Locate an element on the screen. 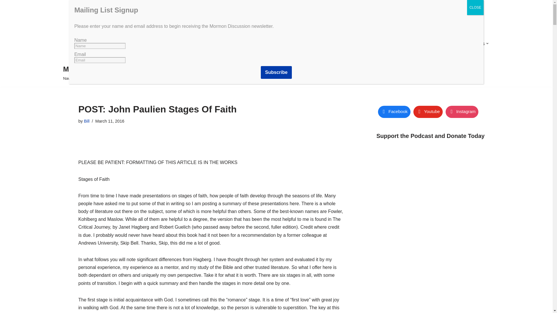 Image resolution: width=557 pixels, height=313 pixels. Facebook is located at coordinates (394, 112).